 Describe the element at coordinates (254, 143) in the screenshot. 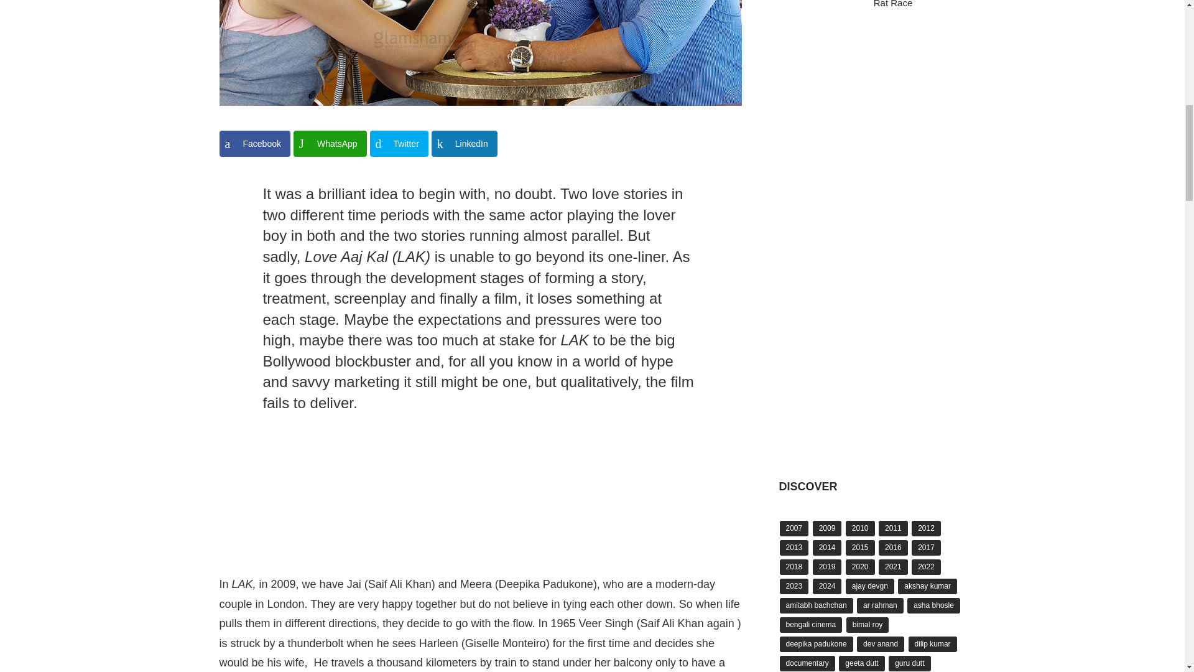

I see `Facebook` at that location.